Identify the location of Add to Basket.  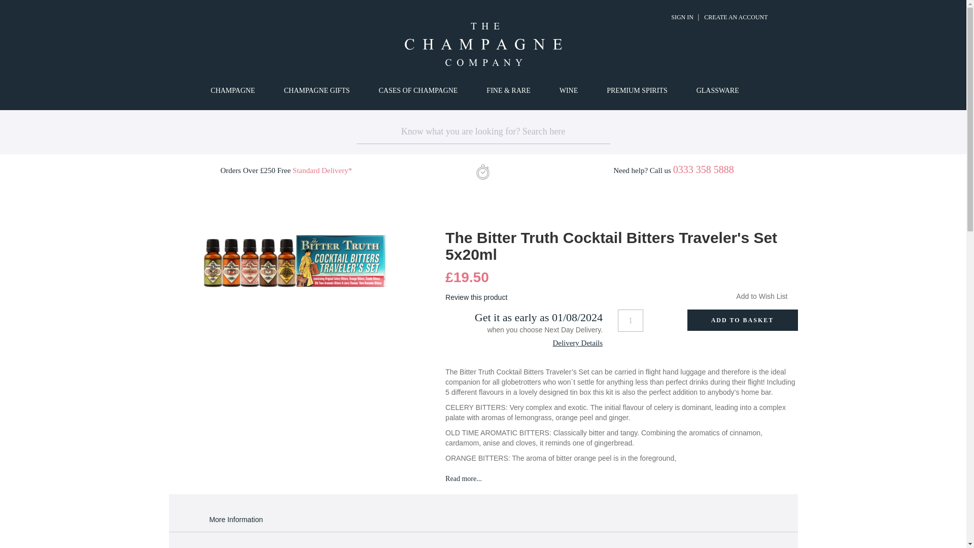
(742, 320).